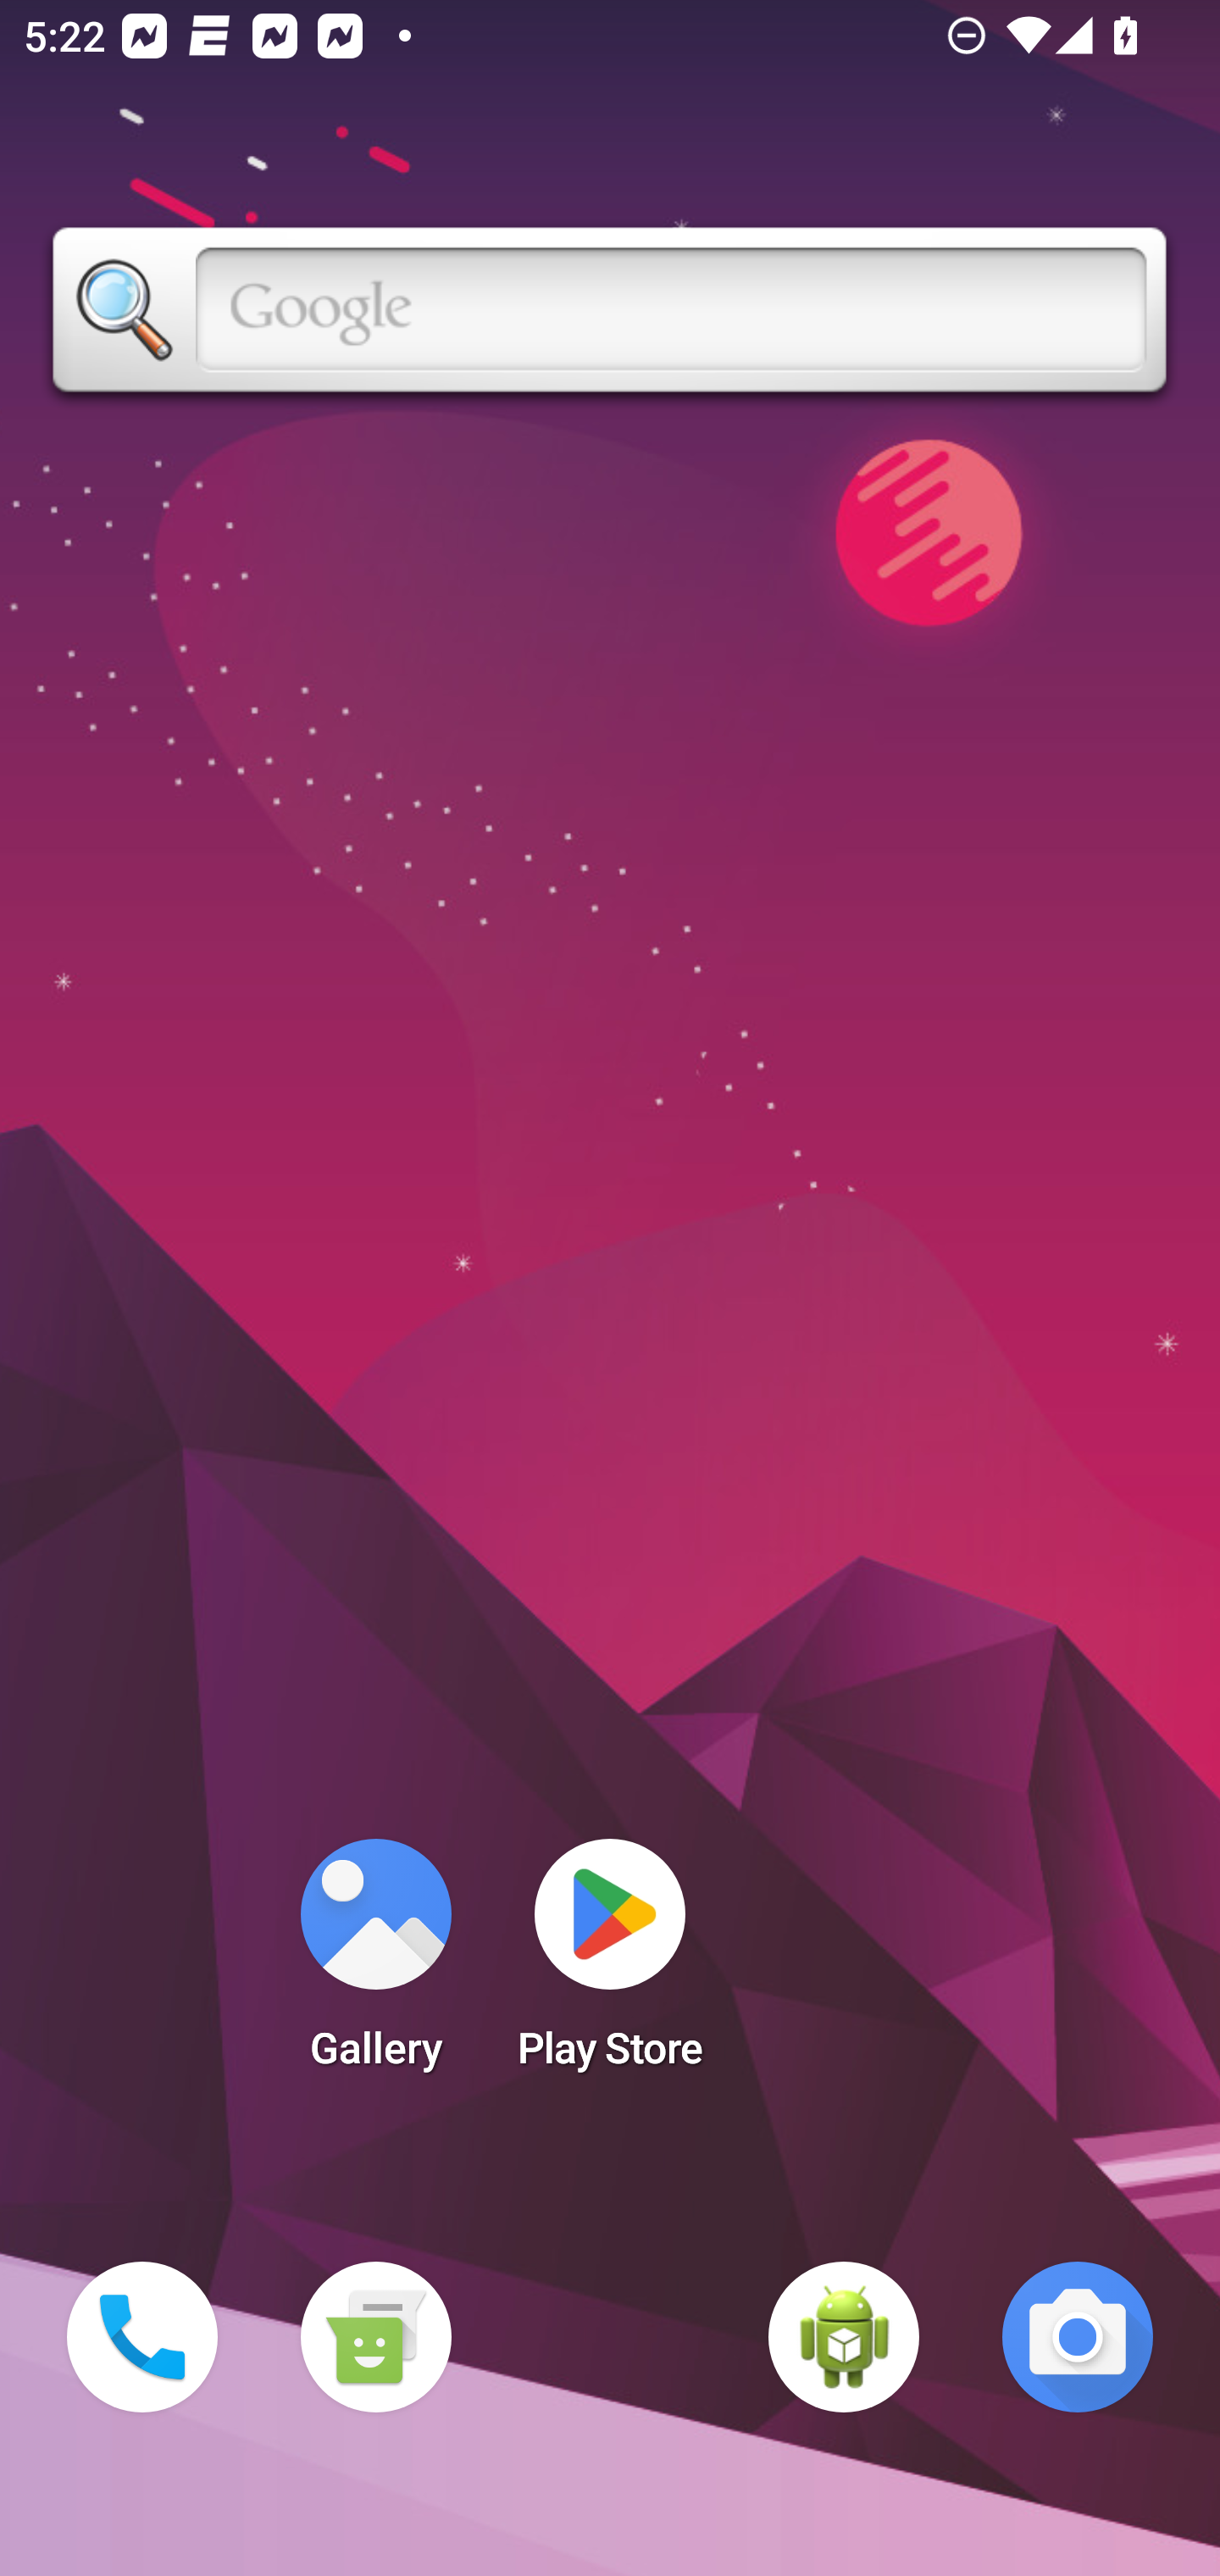 The height and width of the screenshot is (2576, 1220). I want to click on Gallery, so click(375, 1964).